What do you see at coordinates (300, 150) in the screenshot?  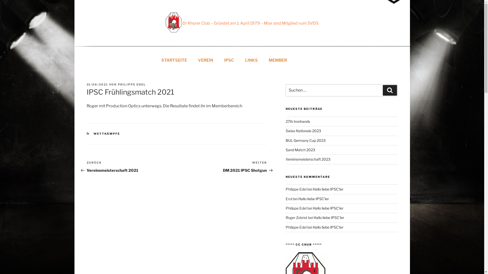 I see `Sand Match 2023` at bounding box center [300, 150].